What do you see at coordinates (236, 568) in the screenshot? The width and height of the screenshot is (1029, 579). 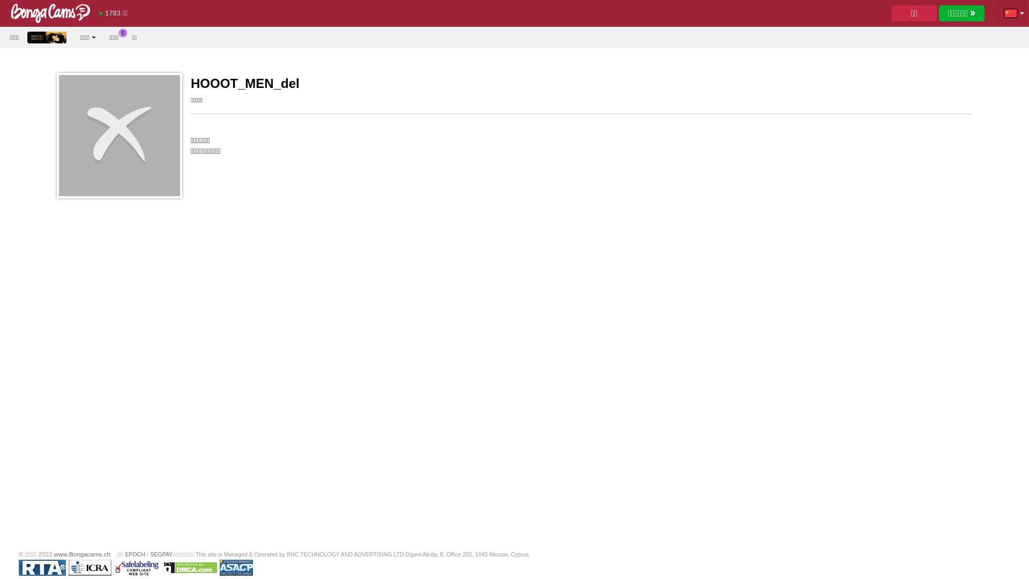 I see `Association of Sites Advocating Child Protection` at bounding box center [236, 568].